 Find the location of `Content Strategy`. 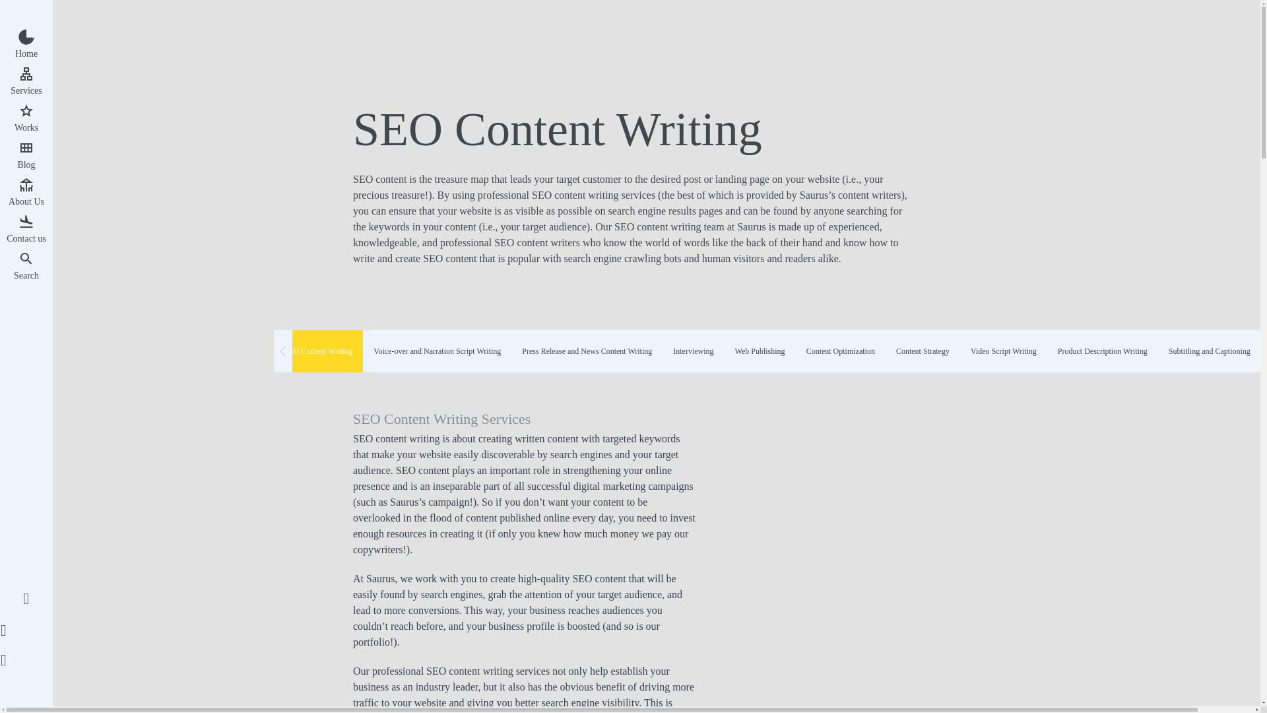

Content Strategy is located at coordinates (923, 351).